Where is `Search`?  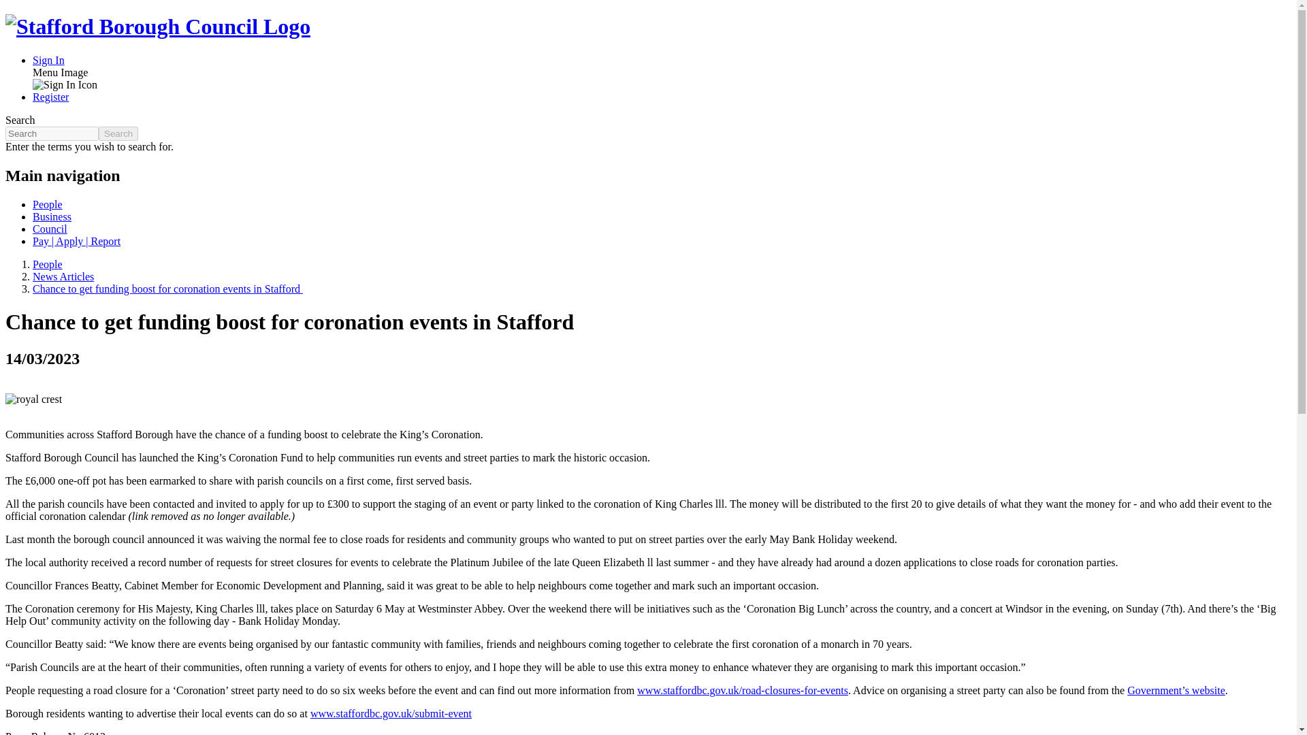
Search is located at coordinates (118, 133).